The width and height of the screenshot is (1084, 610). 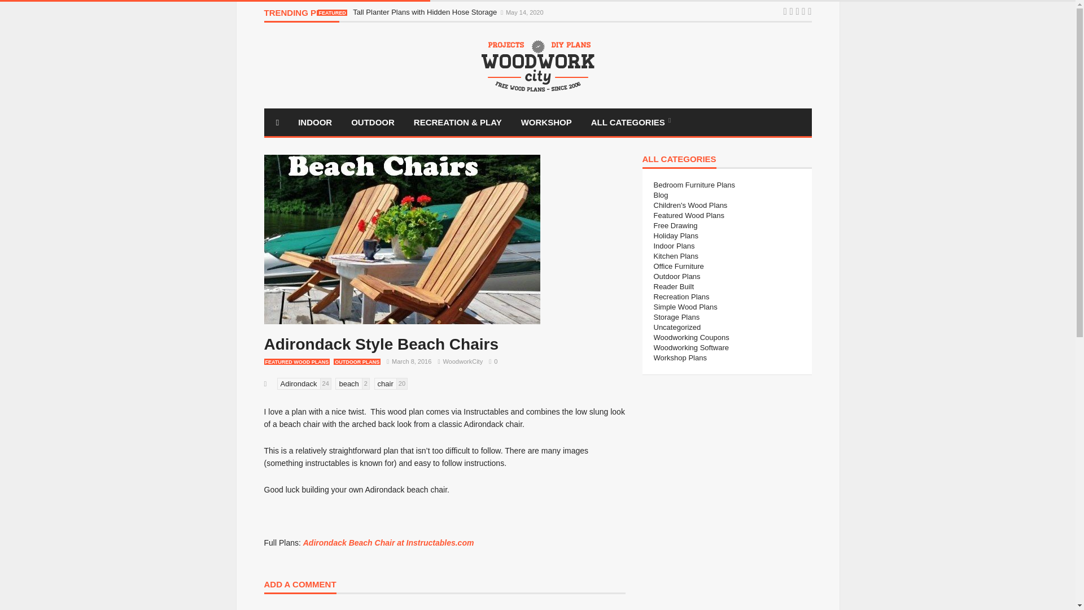 What do you see at coordinates (314, 122) in the screenshot?
I see `Indoor` at bounding box center [314, 122].